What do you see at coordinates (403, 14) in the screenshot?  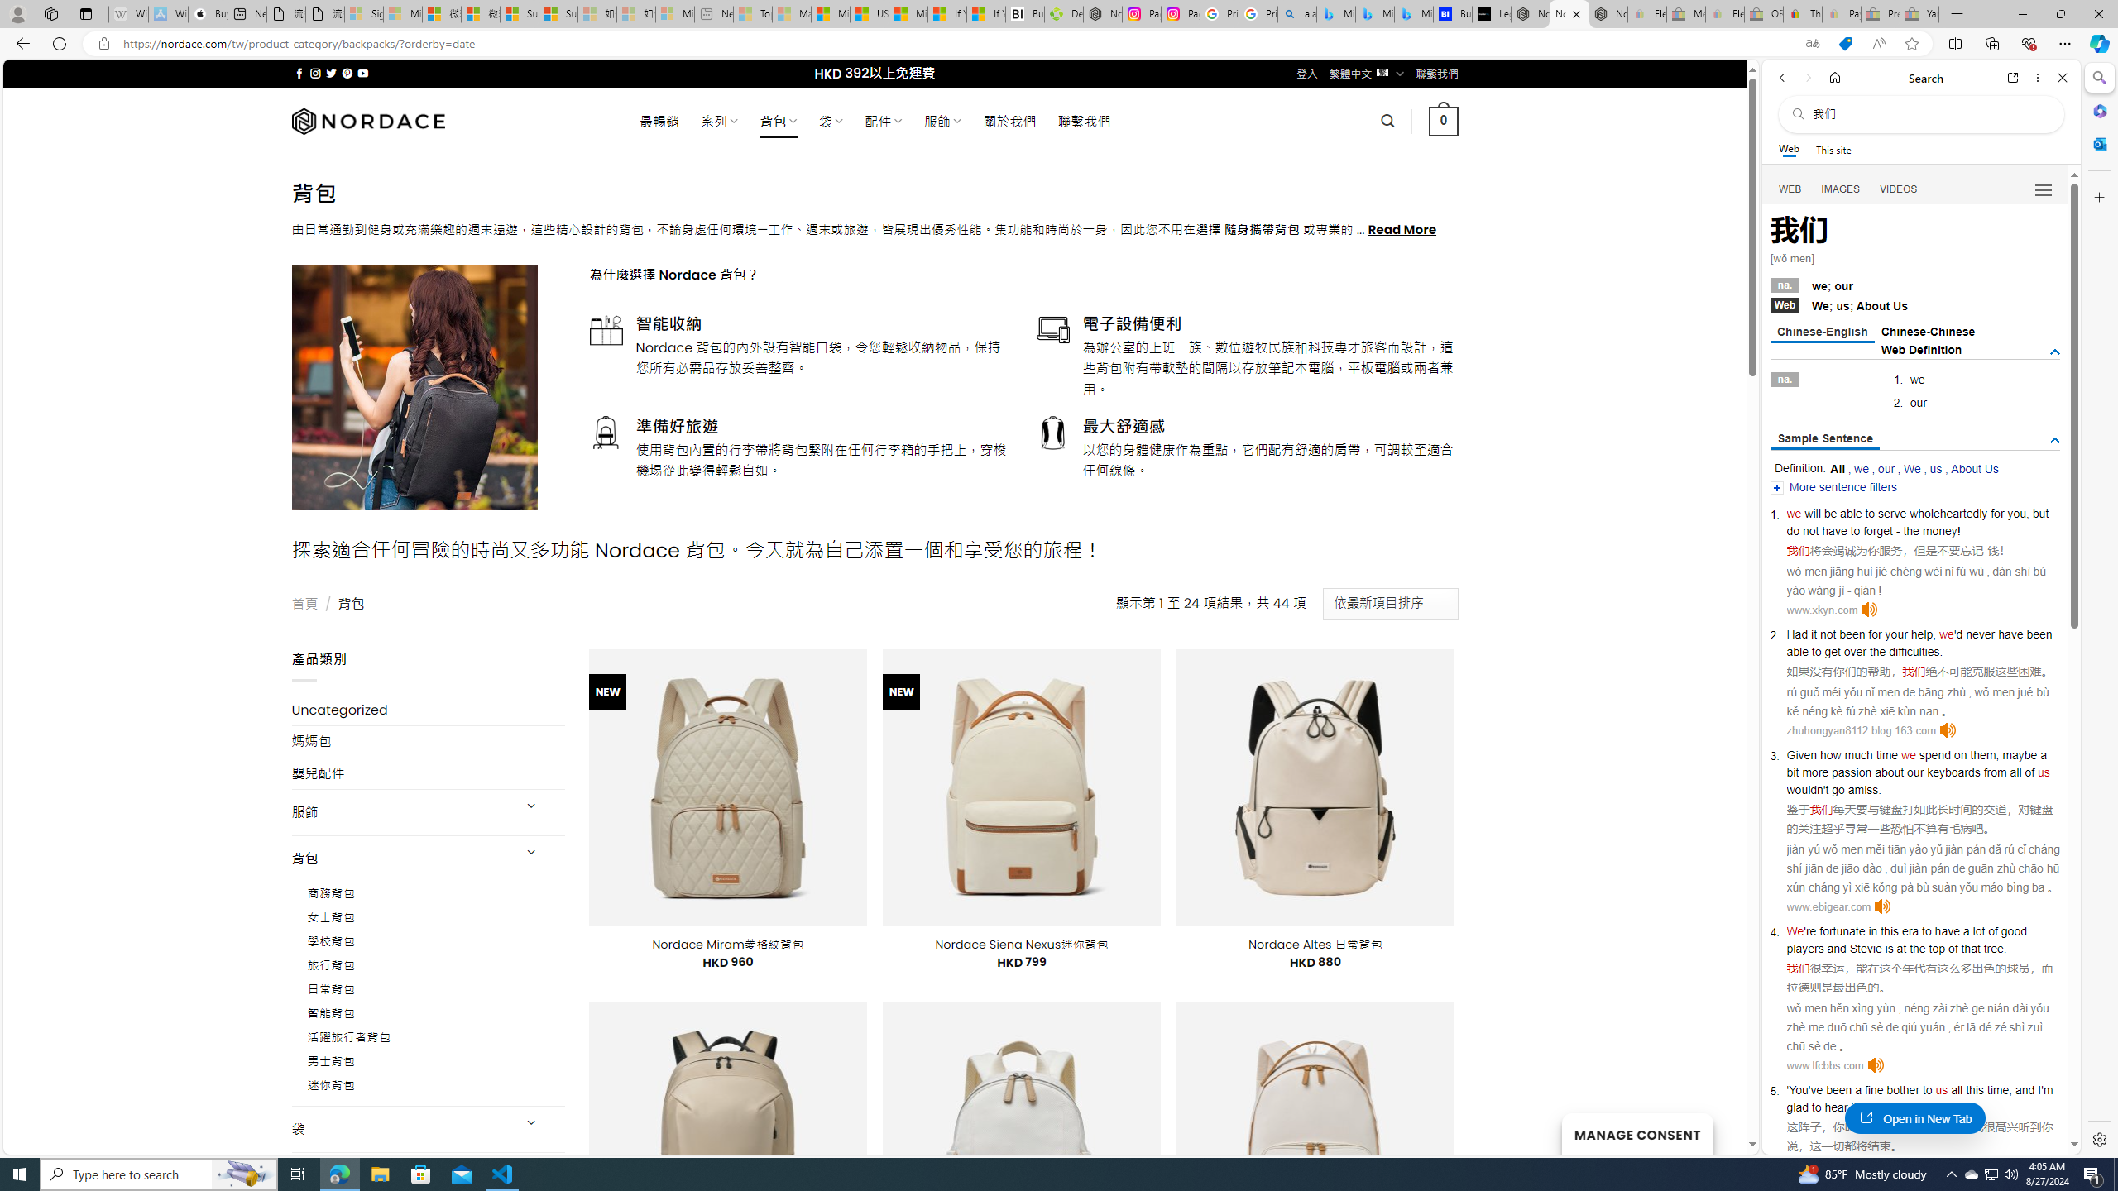 I see `Microsoft Services Agreement - Sleeping` at bounding box center [403, 14].